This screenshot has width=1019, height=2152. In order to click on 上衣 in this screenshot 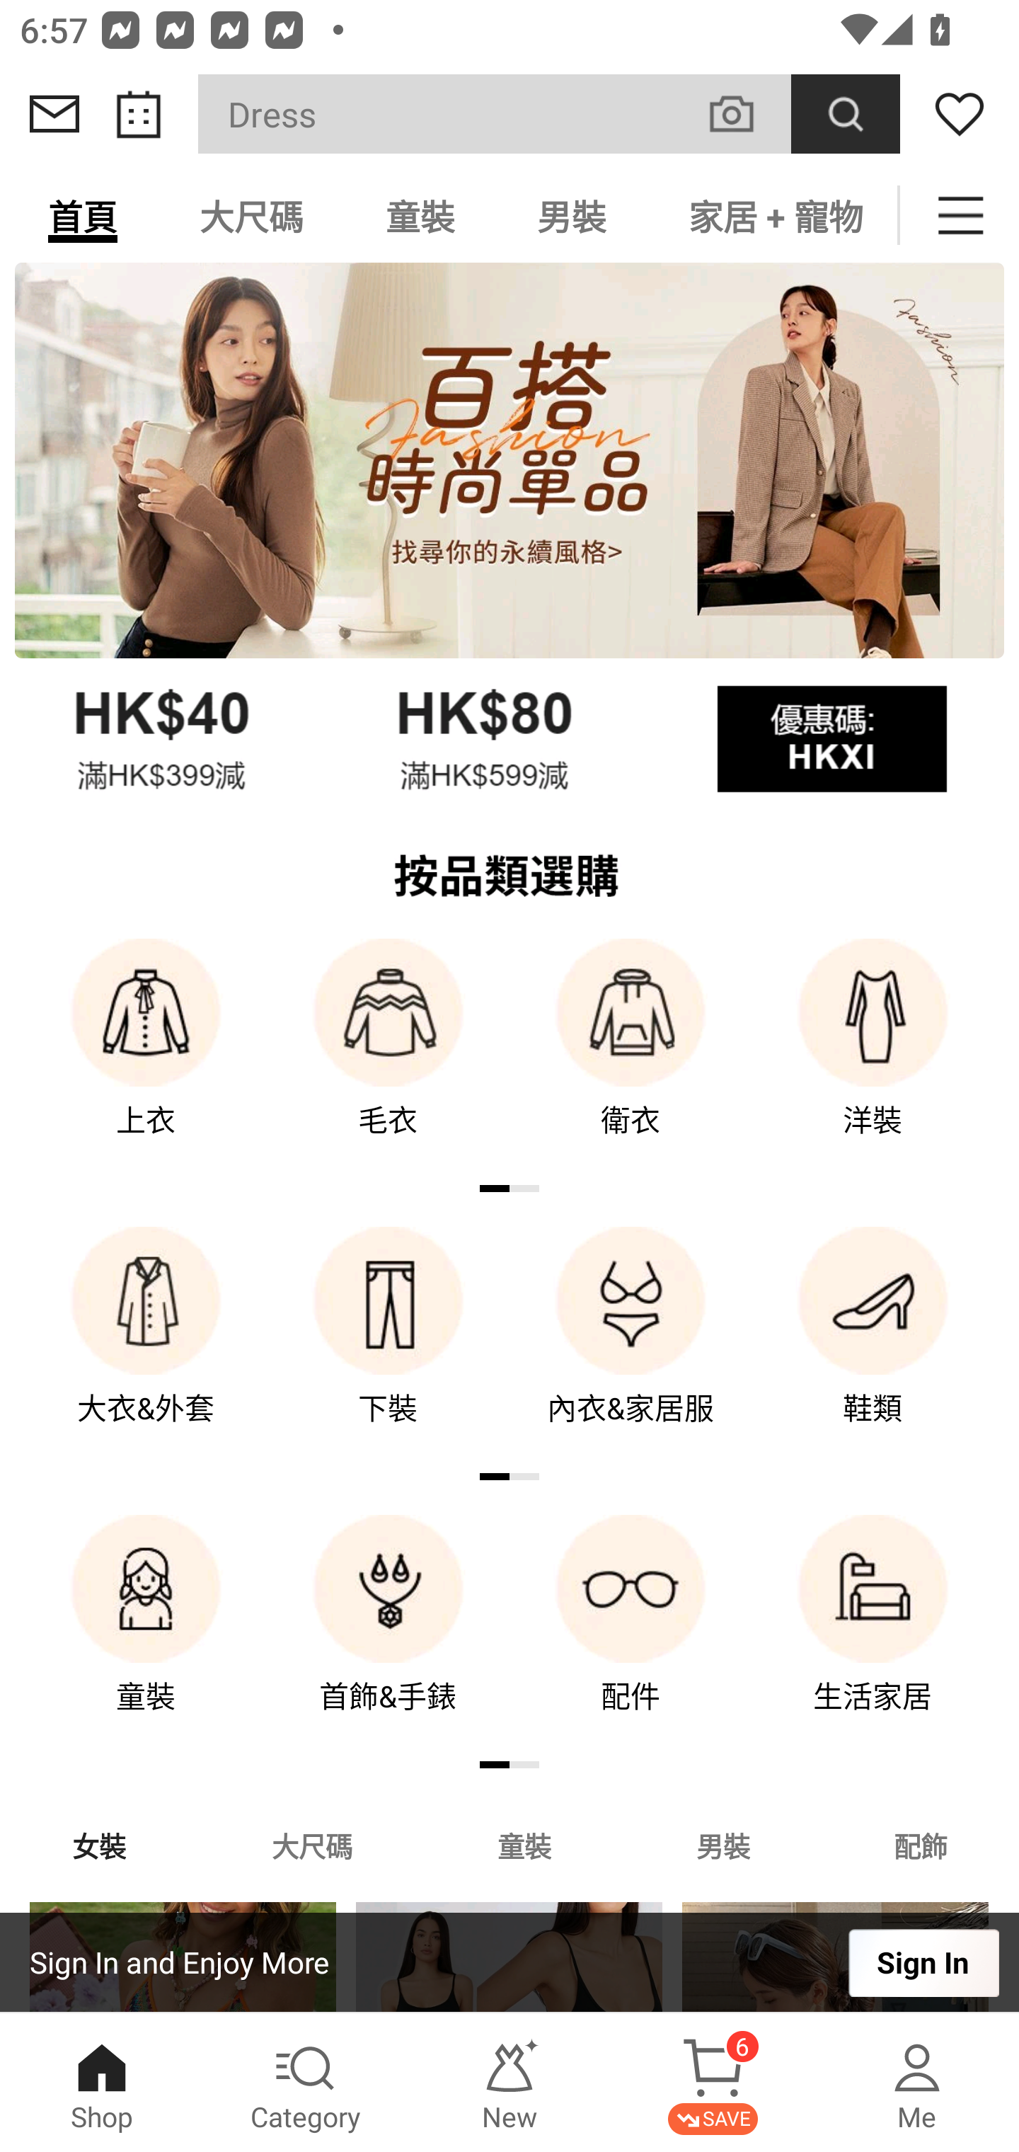, I will do `click(146, 1056)`.